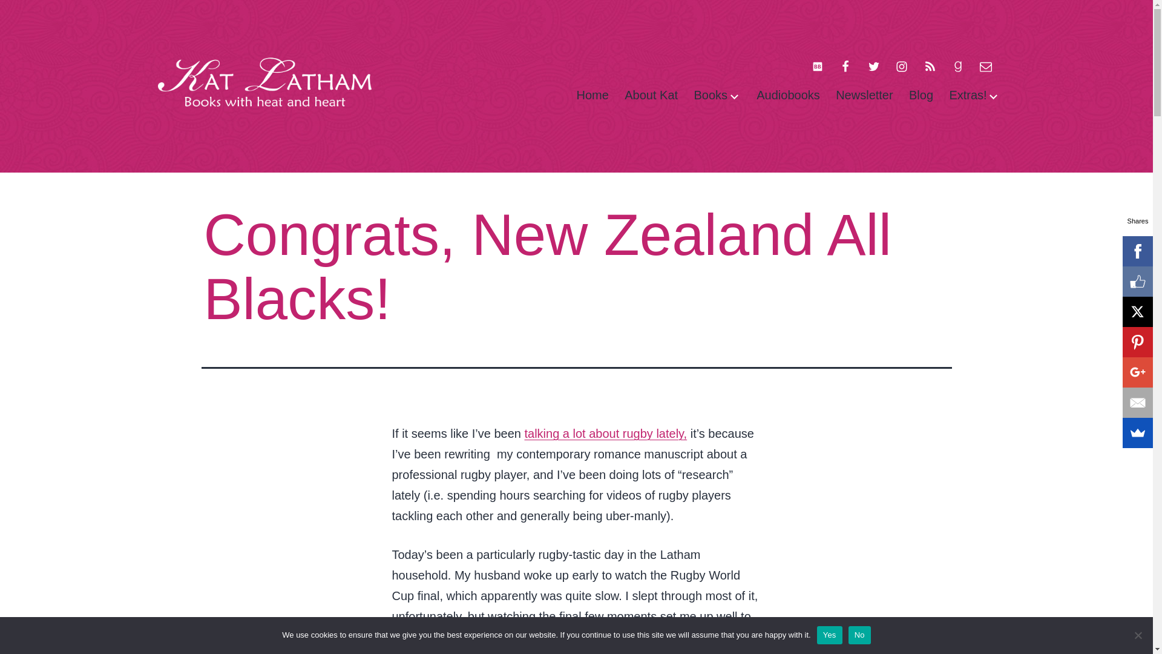  What do you see at coordinates (818, 65) in the screenshot?
I see `BookBub` at bounding box center [818, 65].